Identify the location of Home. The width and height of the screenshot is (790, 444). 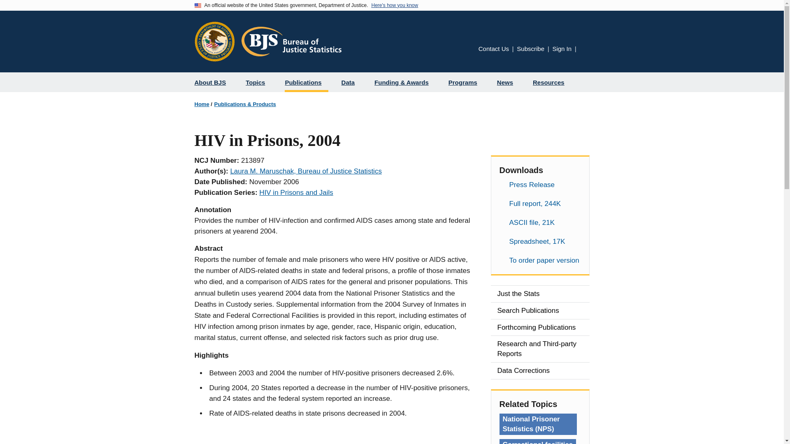
(202, 104).